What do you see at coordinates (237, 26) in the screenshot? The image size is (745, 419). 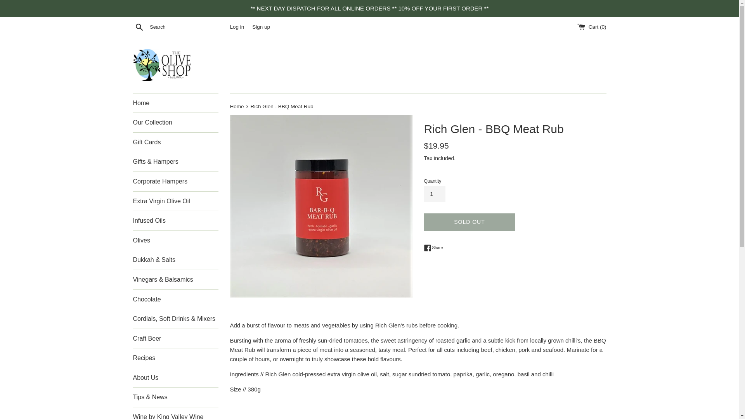 I see `Log in` at bounding box center [237, 26].